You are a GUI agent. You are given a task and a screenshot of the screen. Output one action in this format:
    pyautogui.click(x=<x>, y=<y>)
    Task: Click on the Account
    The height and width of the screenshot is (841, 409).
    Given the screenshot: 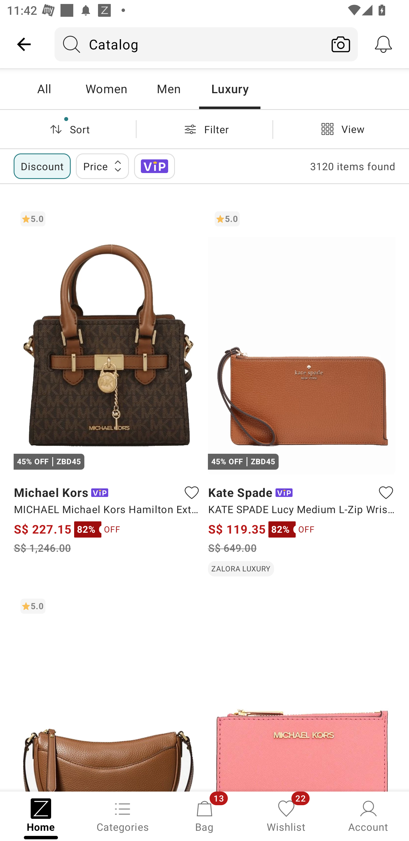 What is the action you would take?
    pyautogui.click(x=368, y=815)
    